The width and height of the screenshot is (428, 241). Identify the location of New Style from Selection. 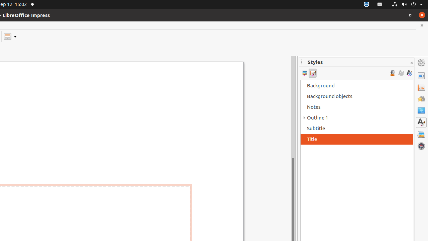
(401, 73).